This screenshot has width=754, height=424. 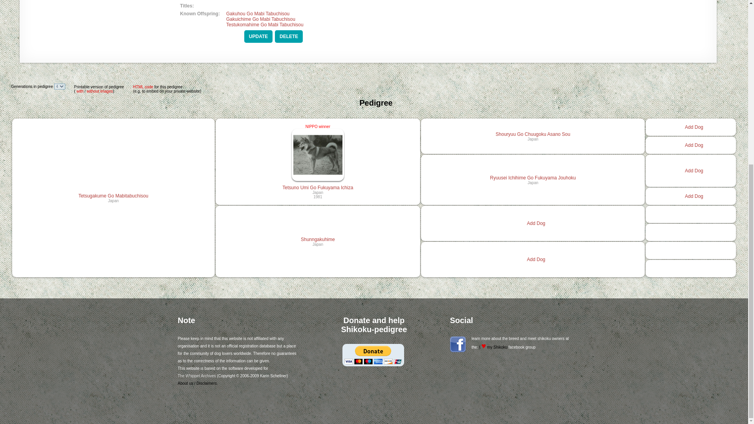 I want to click on Shunngakuhime, so click(x=318, y=239).